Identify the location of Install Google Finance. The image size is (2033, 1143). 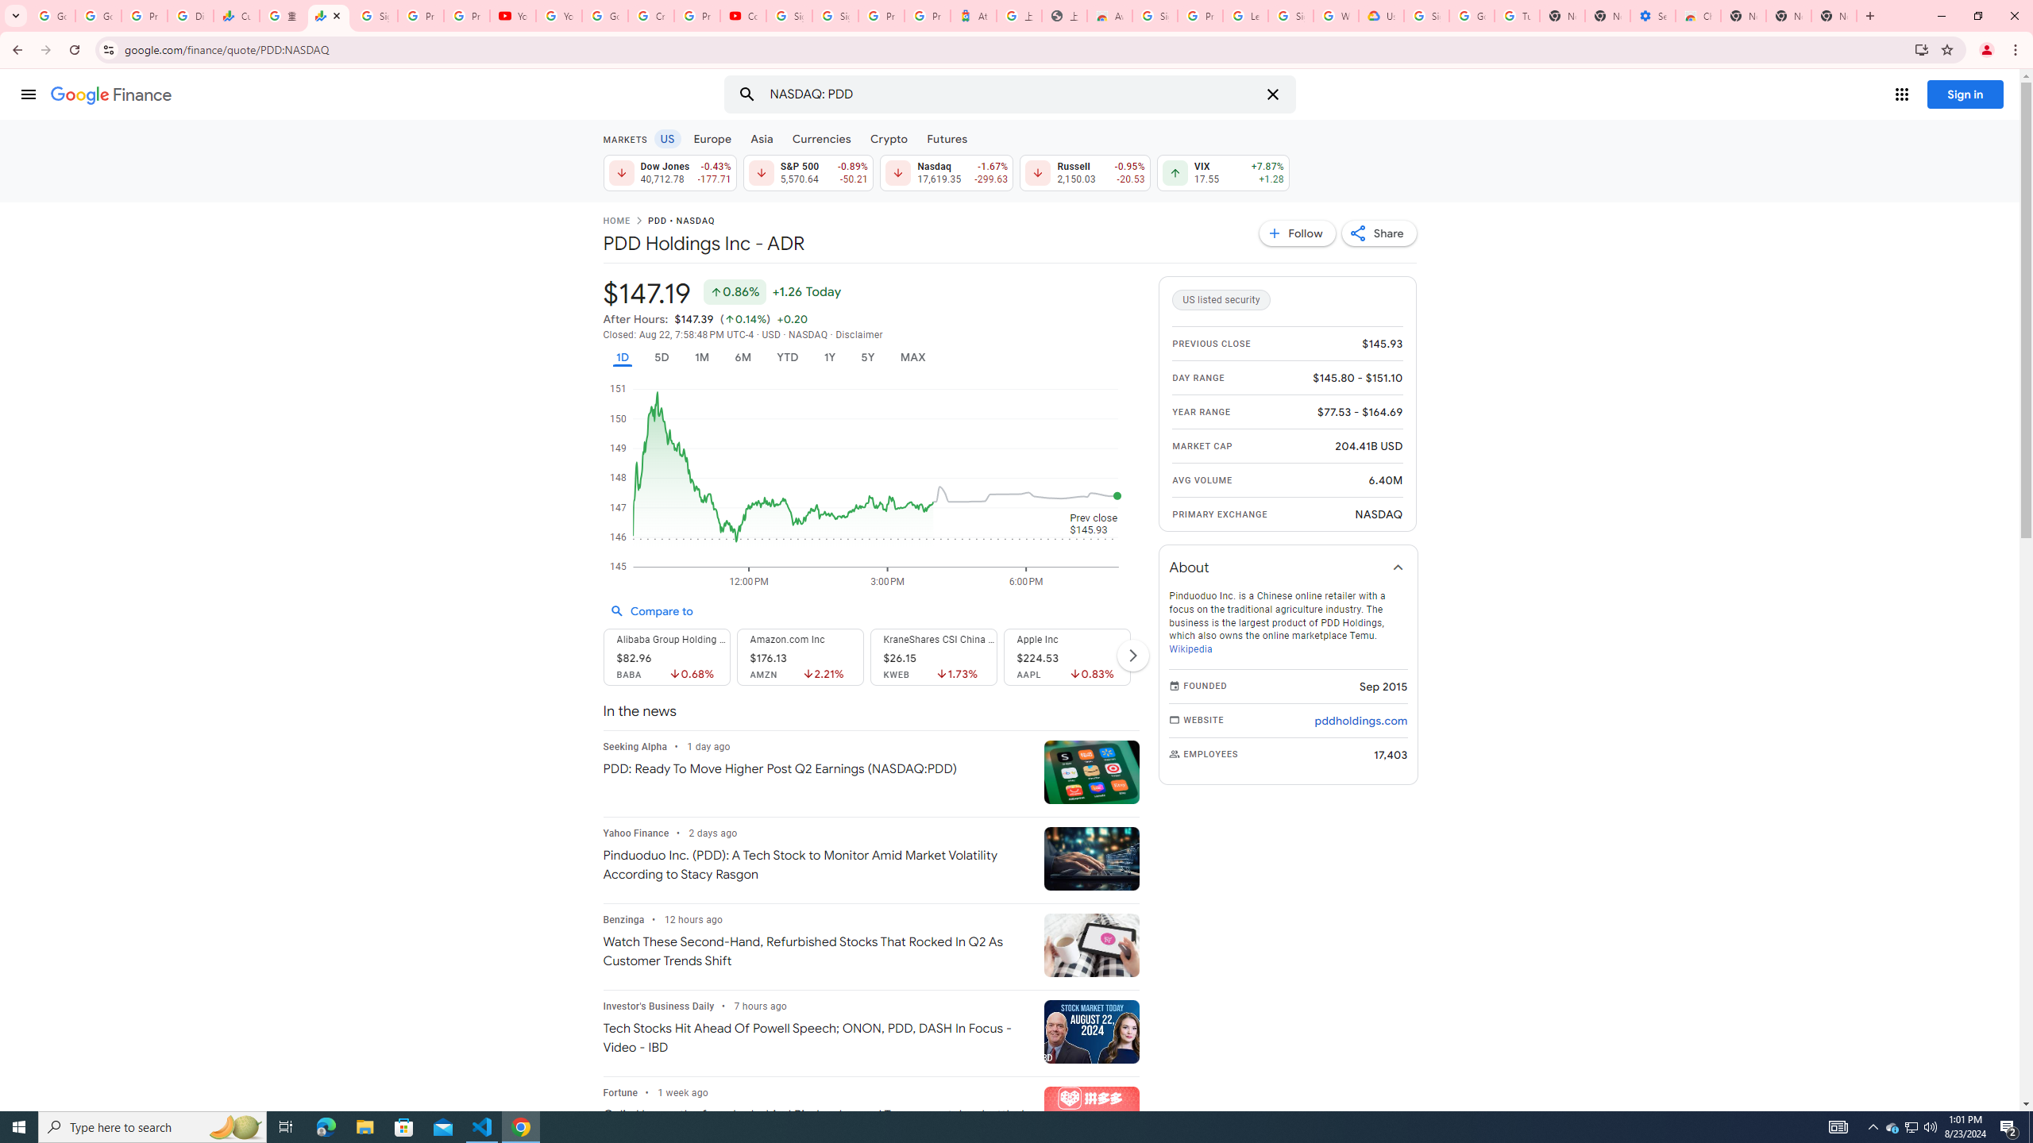
(1922, 49).